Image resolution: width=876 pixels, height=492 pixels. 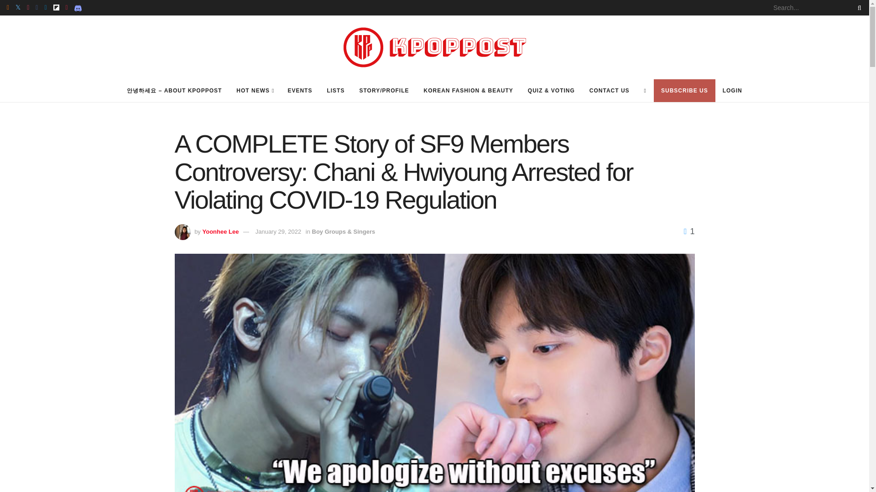 What do you see at coordinates (684, 90) in the screenshot?
I see `SUBSCRIBE US` at bounding box center [684, 90].